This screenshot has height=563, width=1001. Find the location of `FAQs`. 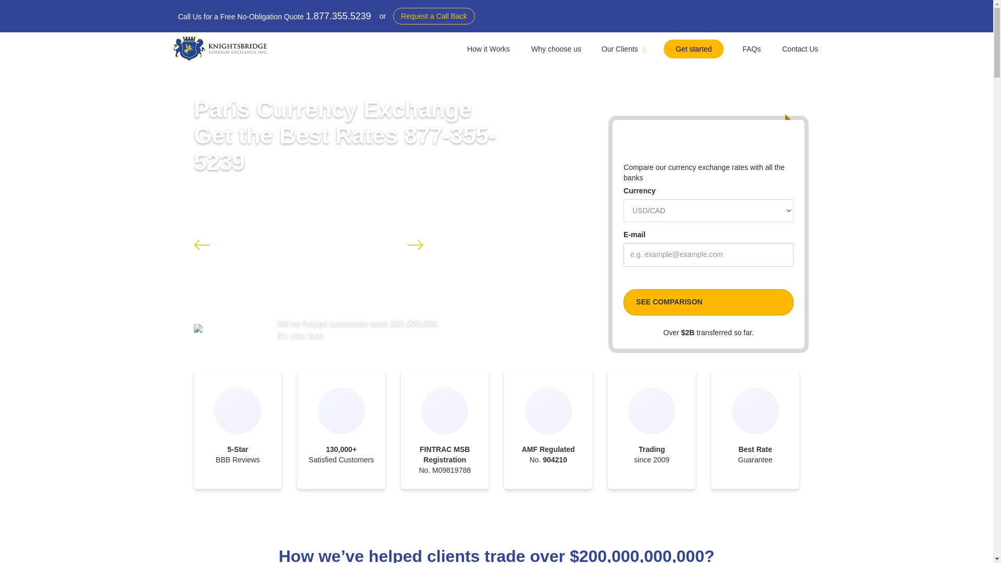

FAQs is located at coordinates (751, 49).